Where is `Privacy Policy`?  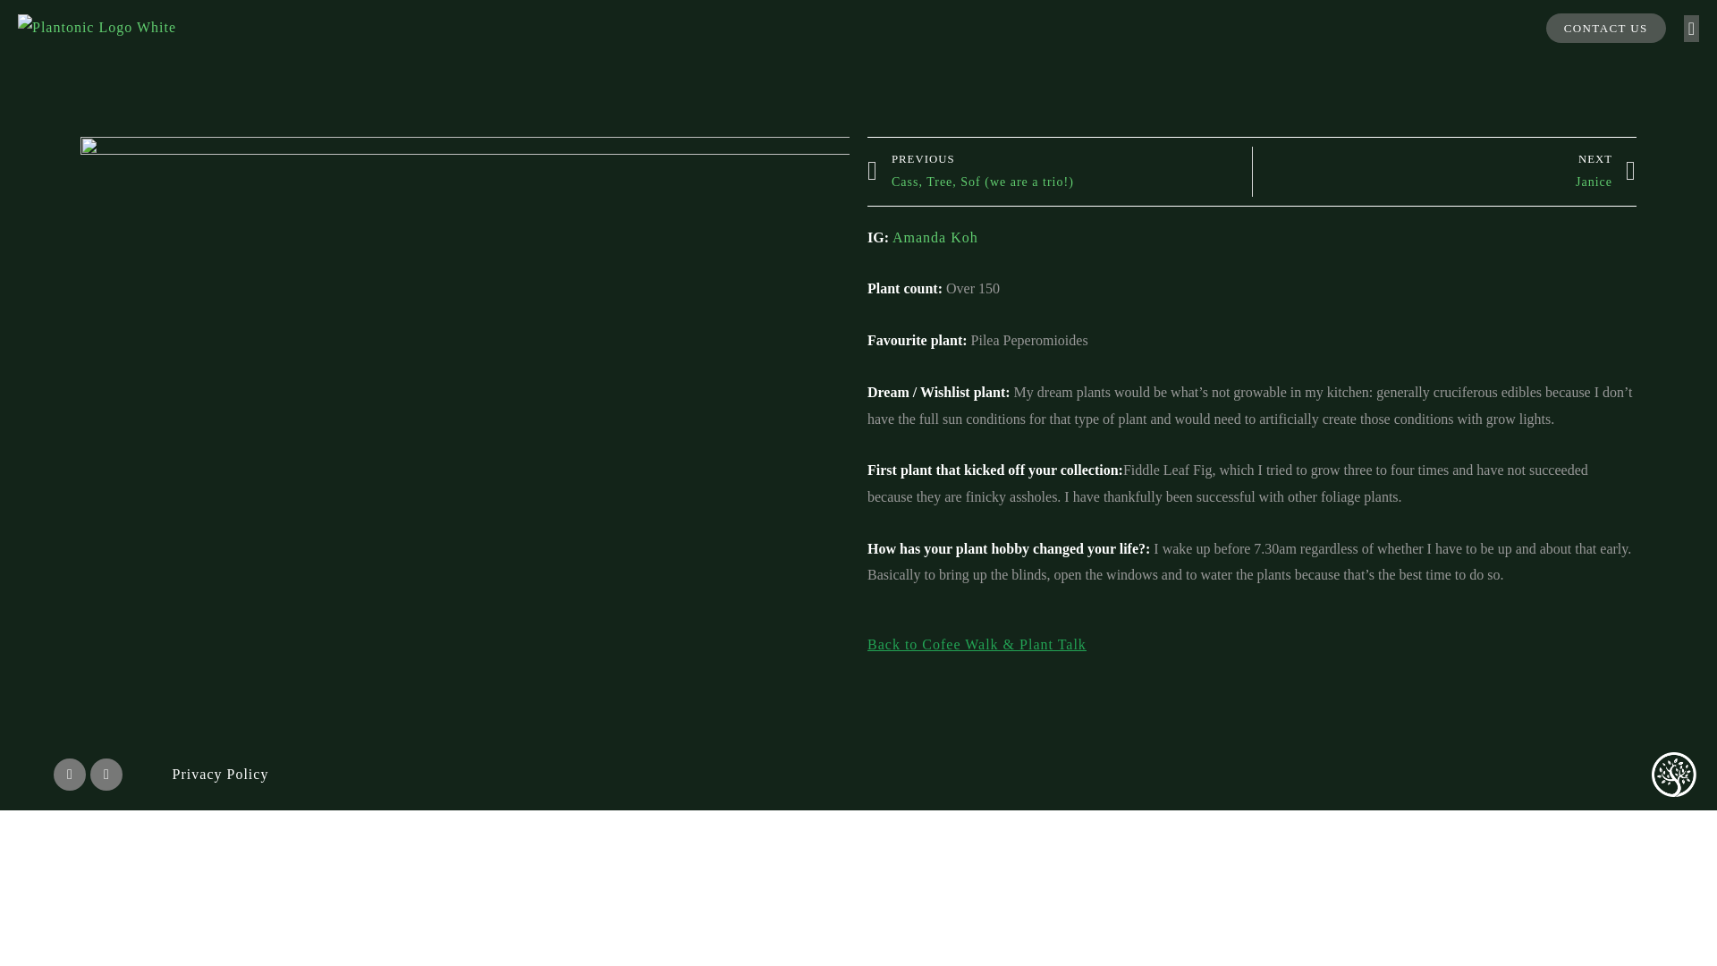 Privacy Policy is located at coordinates (1674, 775).